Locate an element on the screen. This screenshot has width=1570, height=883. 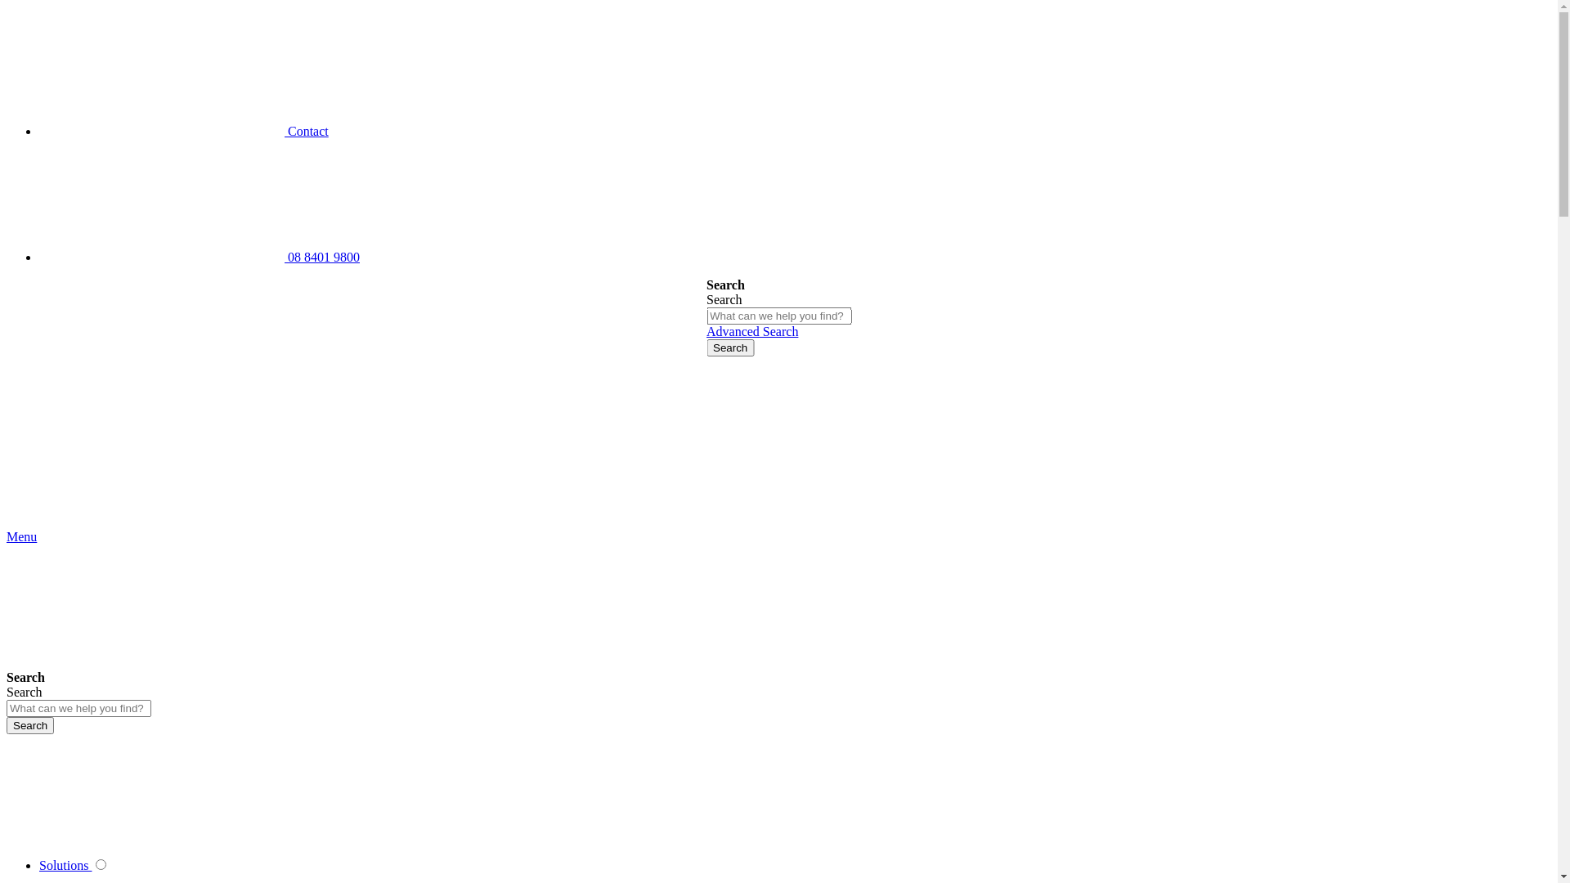
Hendon Semiconductors is located at coordinates (129, 522).